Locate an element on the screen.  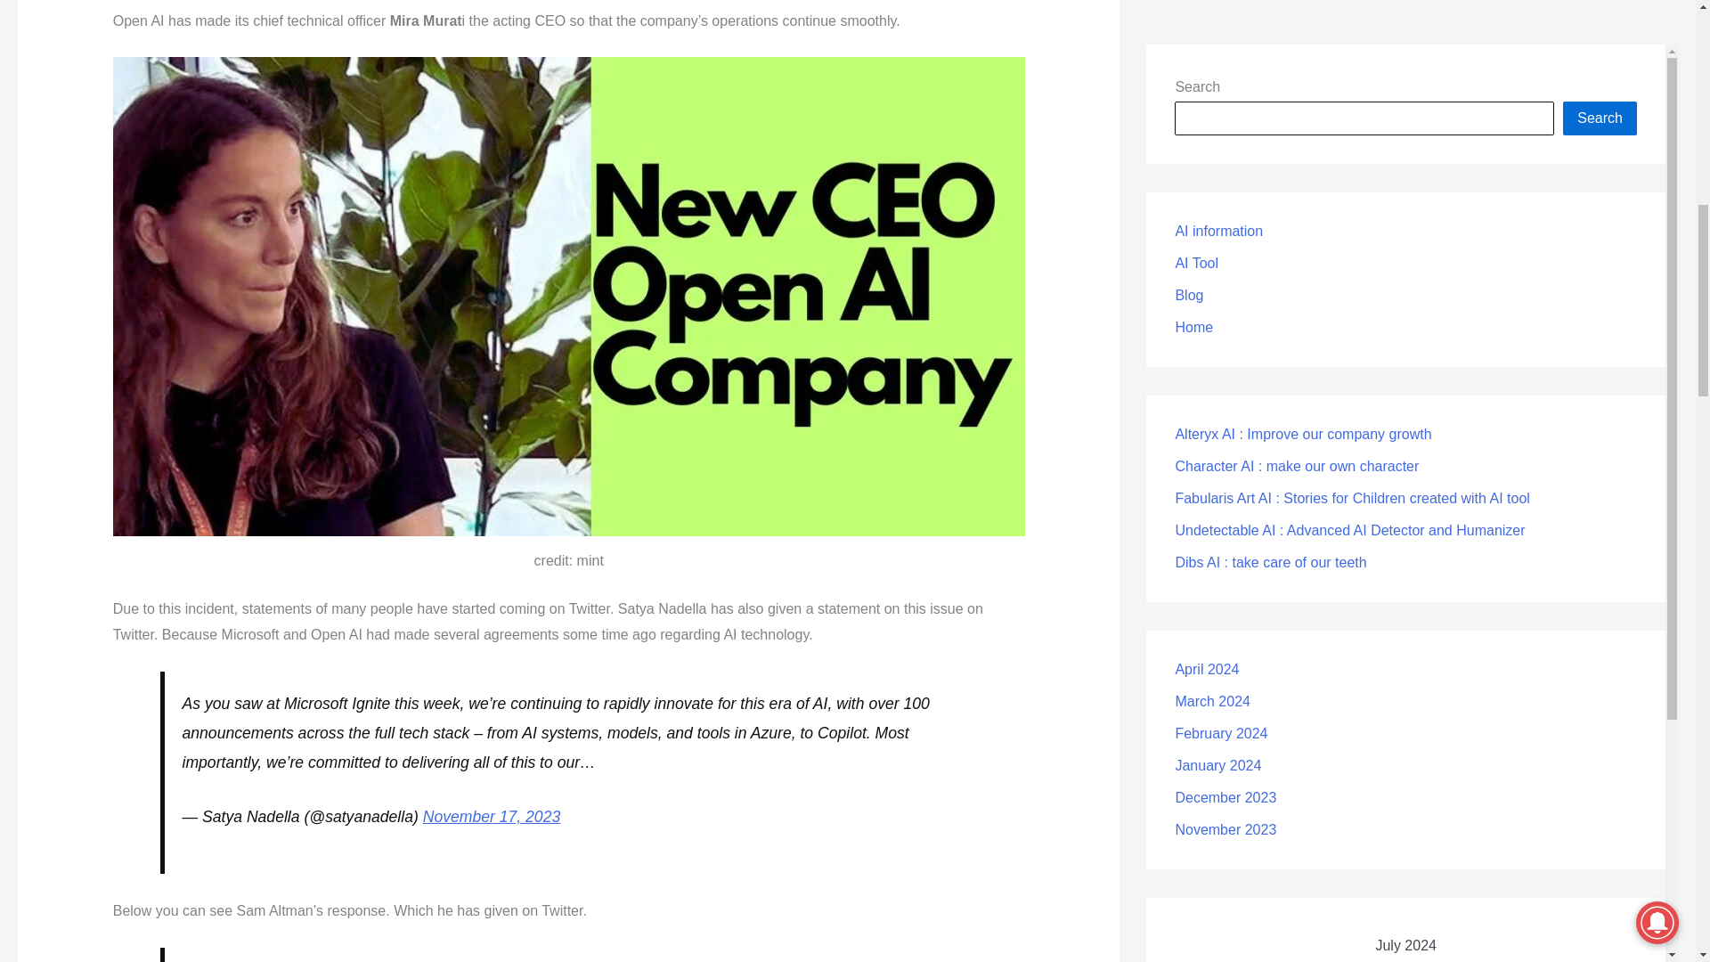
Saturday is located at coordinates (1537, 116).